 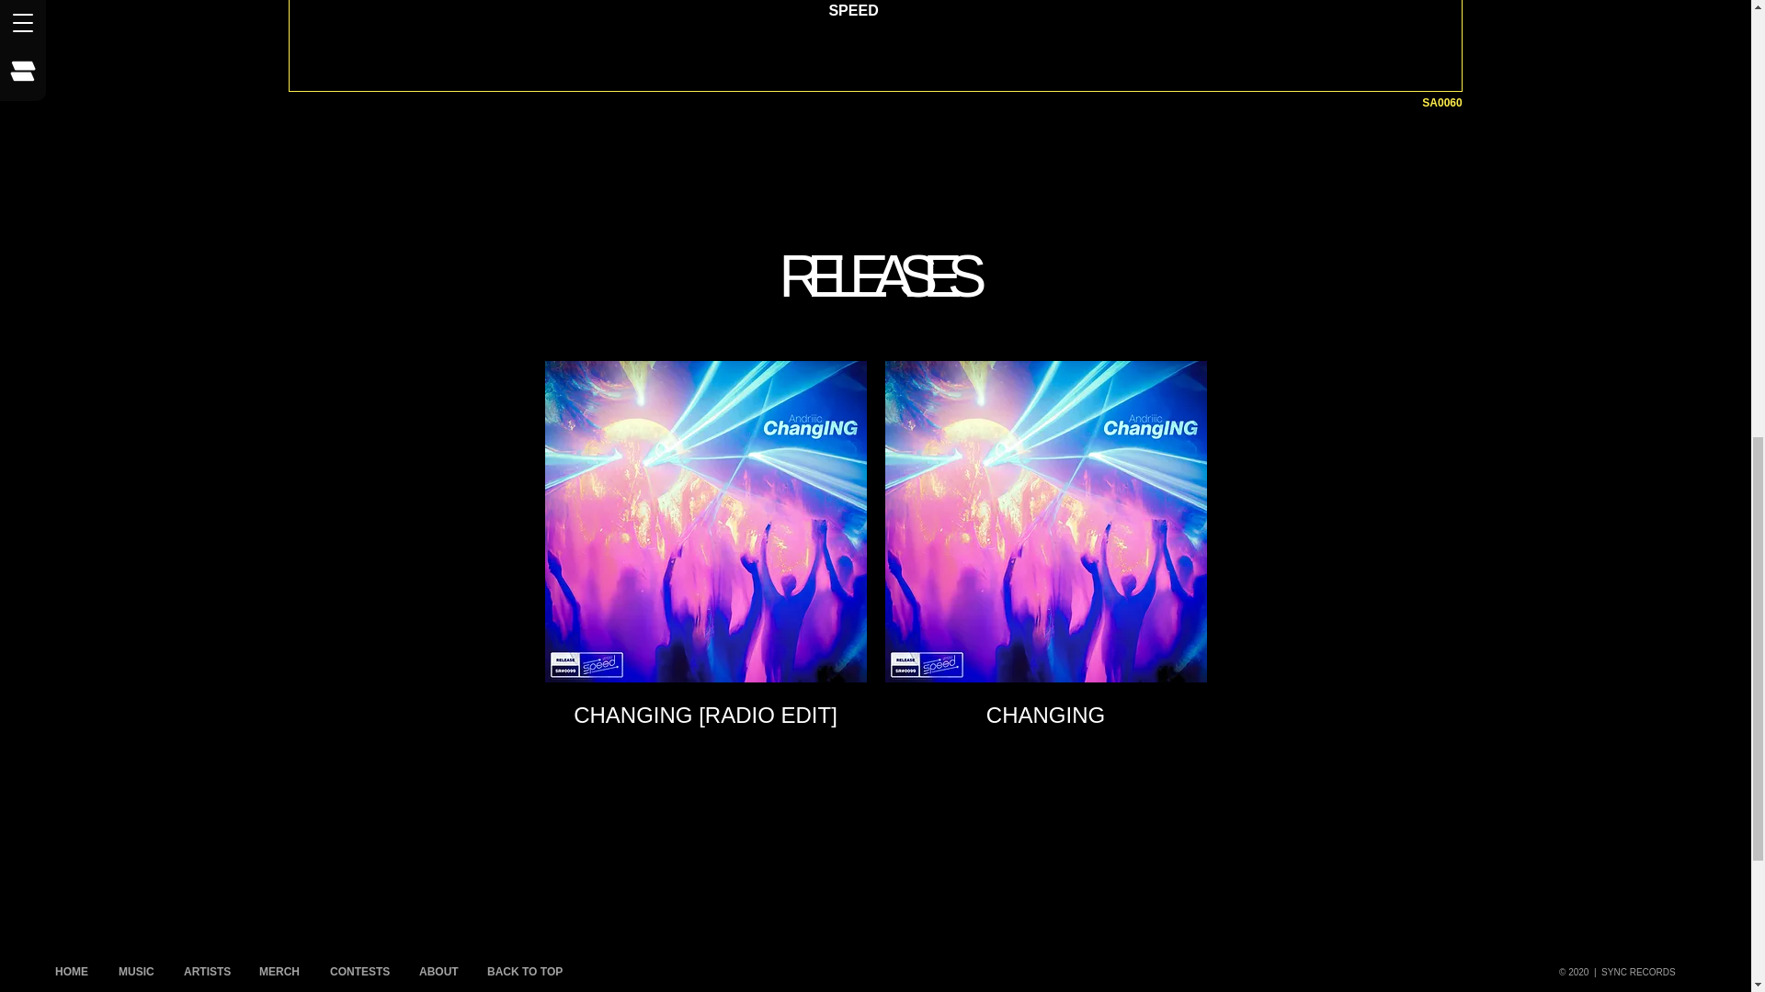 What do you see at coordinates (136, 968) in the screenshot?
I see `MUSIC` at bounding box center [136, 968].